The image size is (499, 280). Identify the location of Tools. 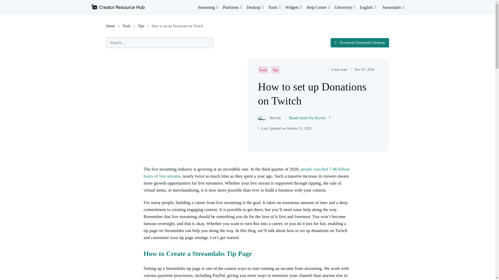
(274, 7).